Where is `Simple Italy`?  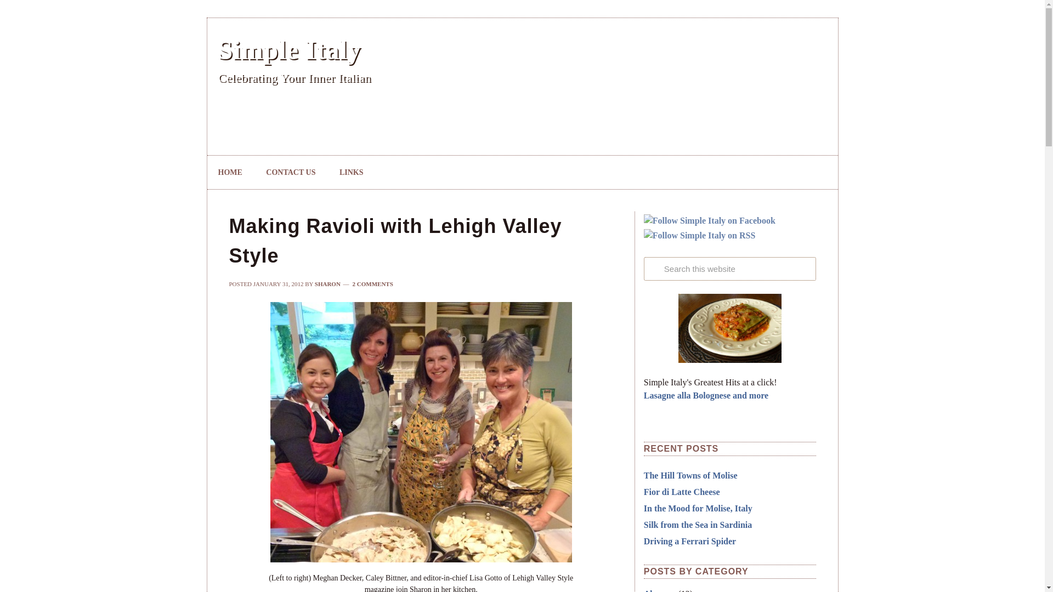 Simple Italy is located at coordinates (290, 49).